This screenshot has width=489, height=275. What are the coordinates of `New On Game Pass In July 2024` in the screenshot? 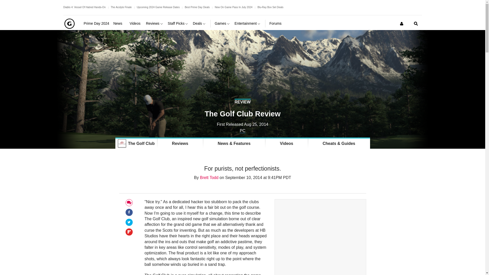 It's located at (233, 7).